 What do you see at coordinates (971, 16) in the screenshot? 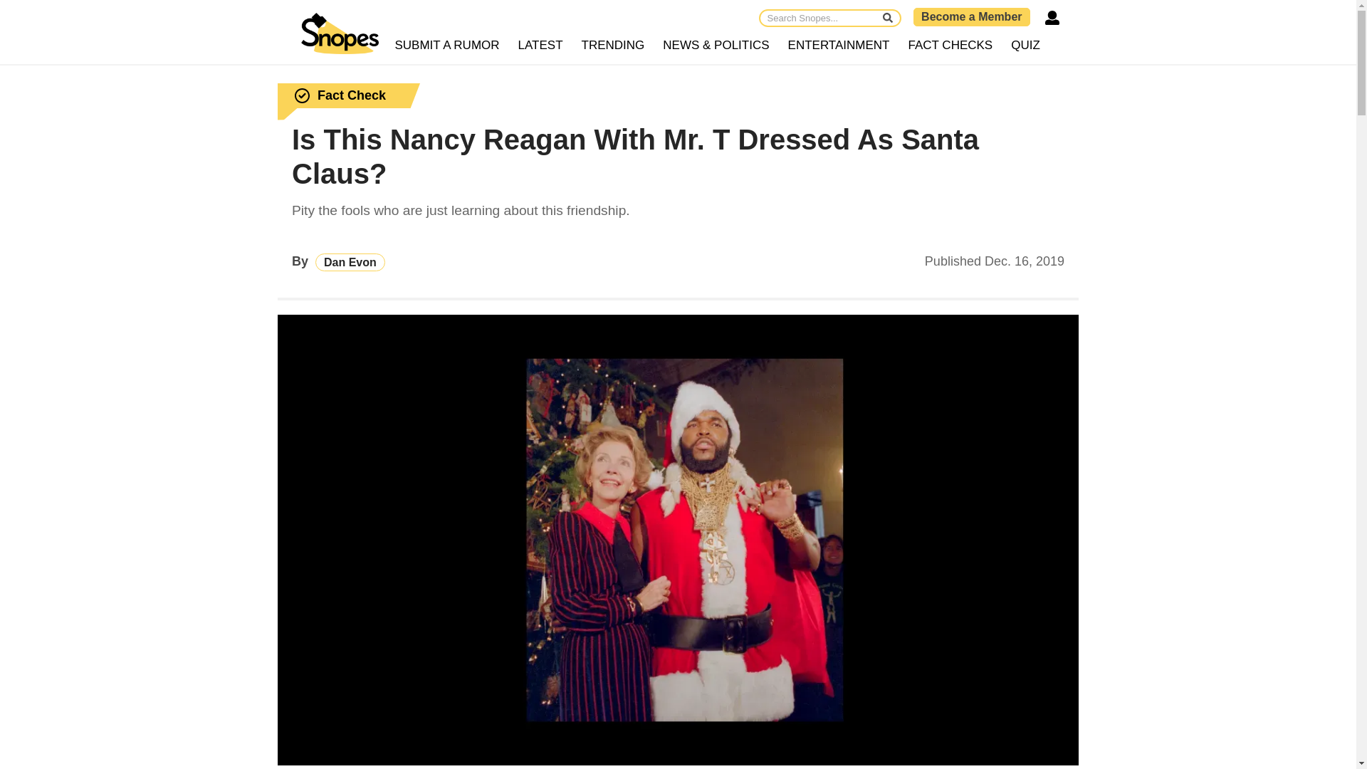
I see `Become a Member` at bounding box center [971, 16].